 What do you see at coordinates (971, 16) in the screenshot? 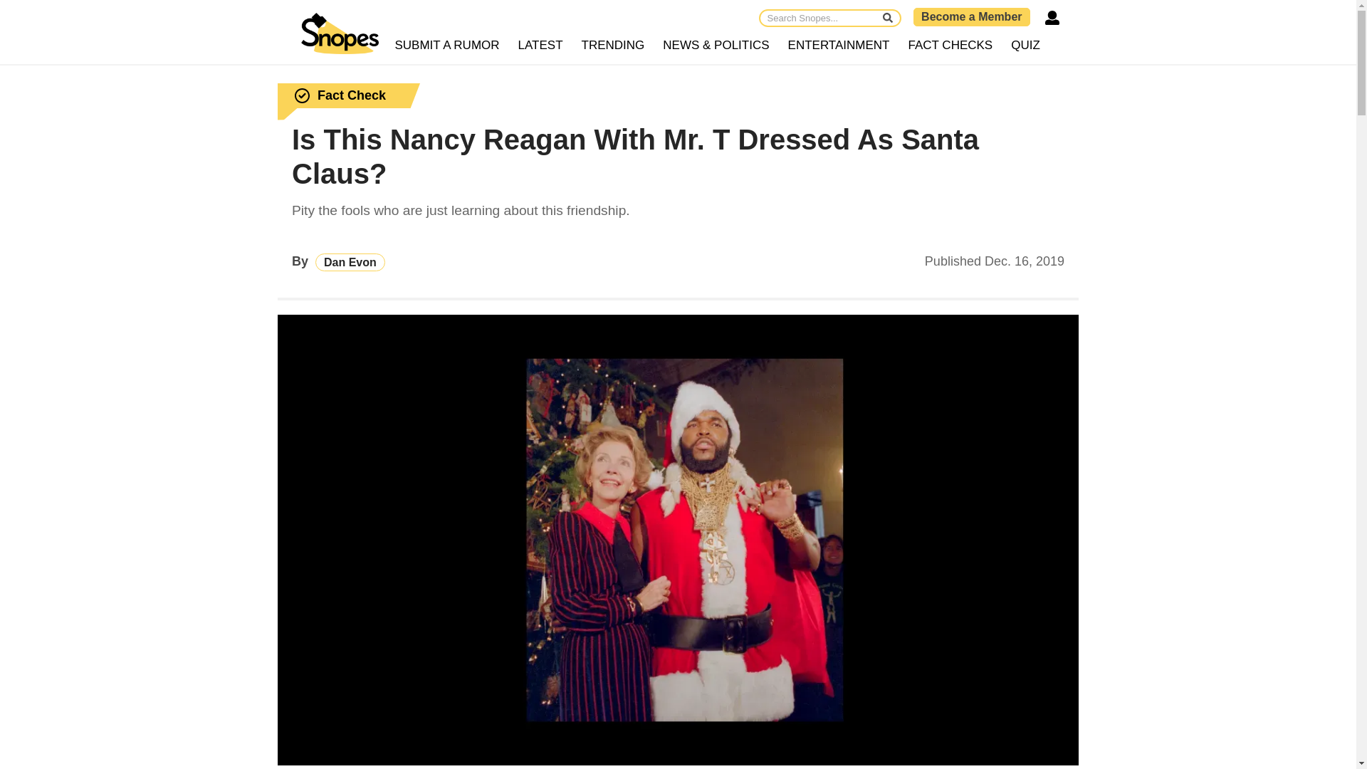
I see `Become a Member` at bounding box center [971, 16].